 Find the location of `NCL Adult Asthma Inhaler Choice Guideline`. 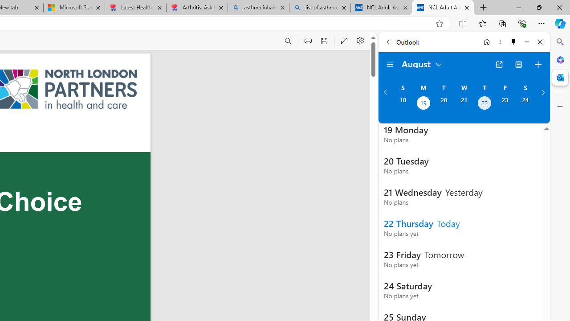

NCL Adult Asthma Inhaler Choice Guideline is located at coordinates (443, 8).